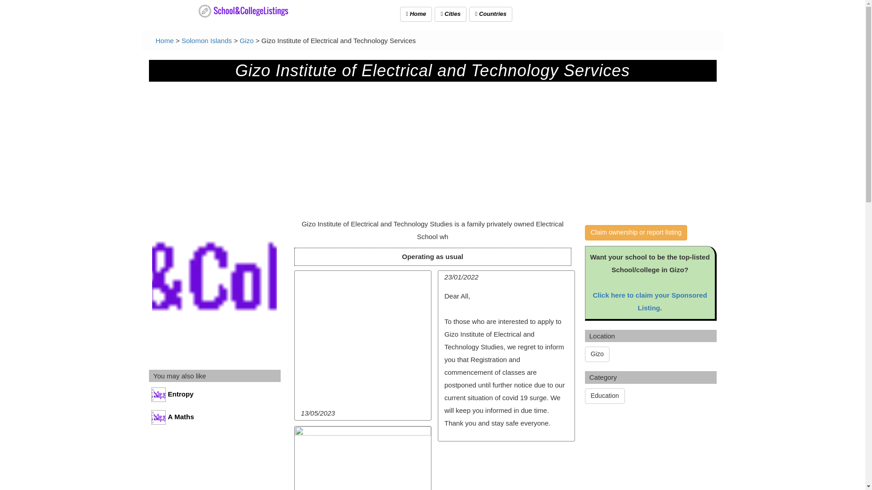 The image size is (872, 490). Describe the element at coordinates (164, 41) in the screenshot. I see `Home` at that location.